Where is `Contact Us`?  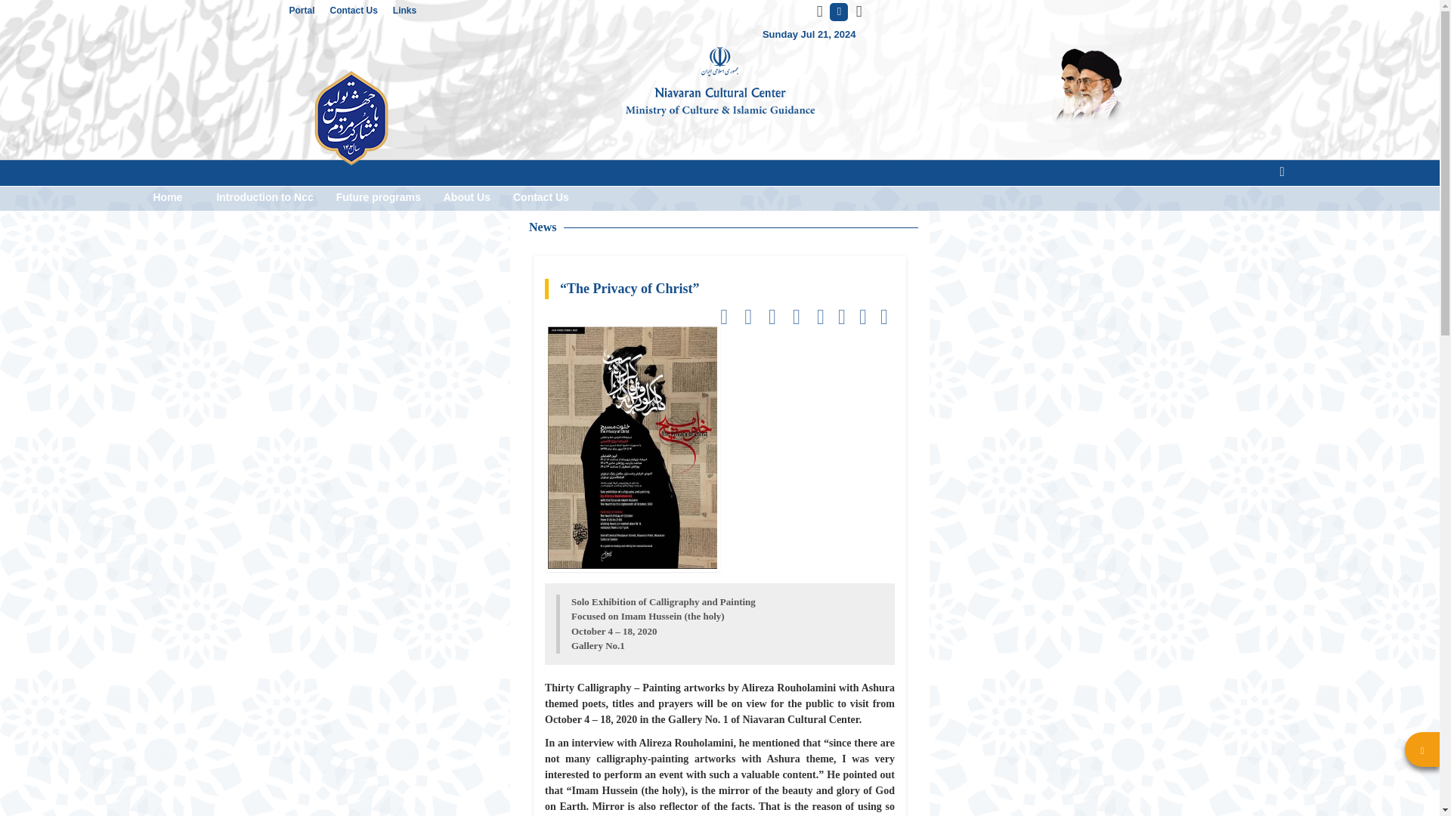
Contact Us is located at coordinates (361, 11).